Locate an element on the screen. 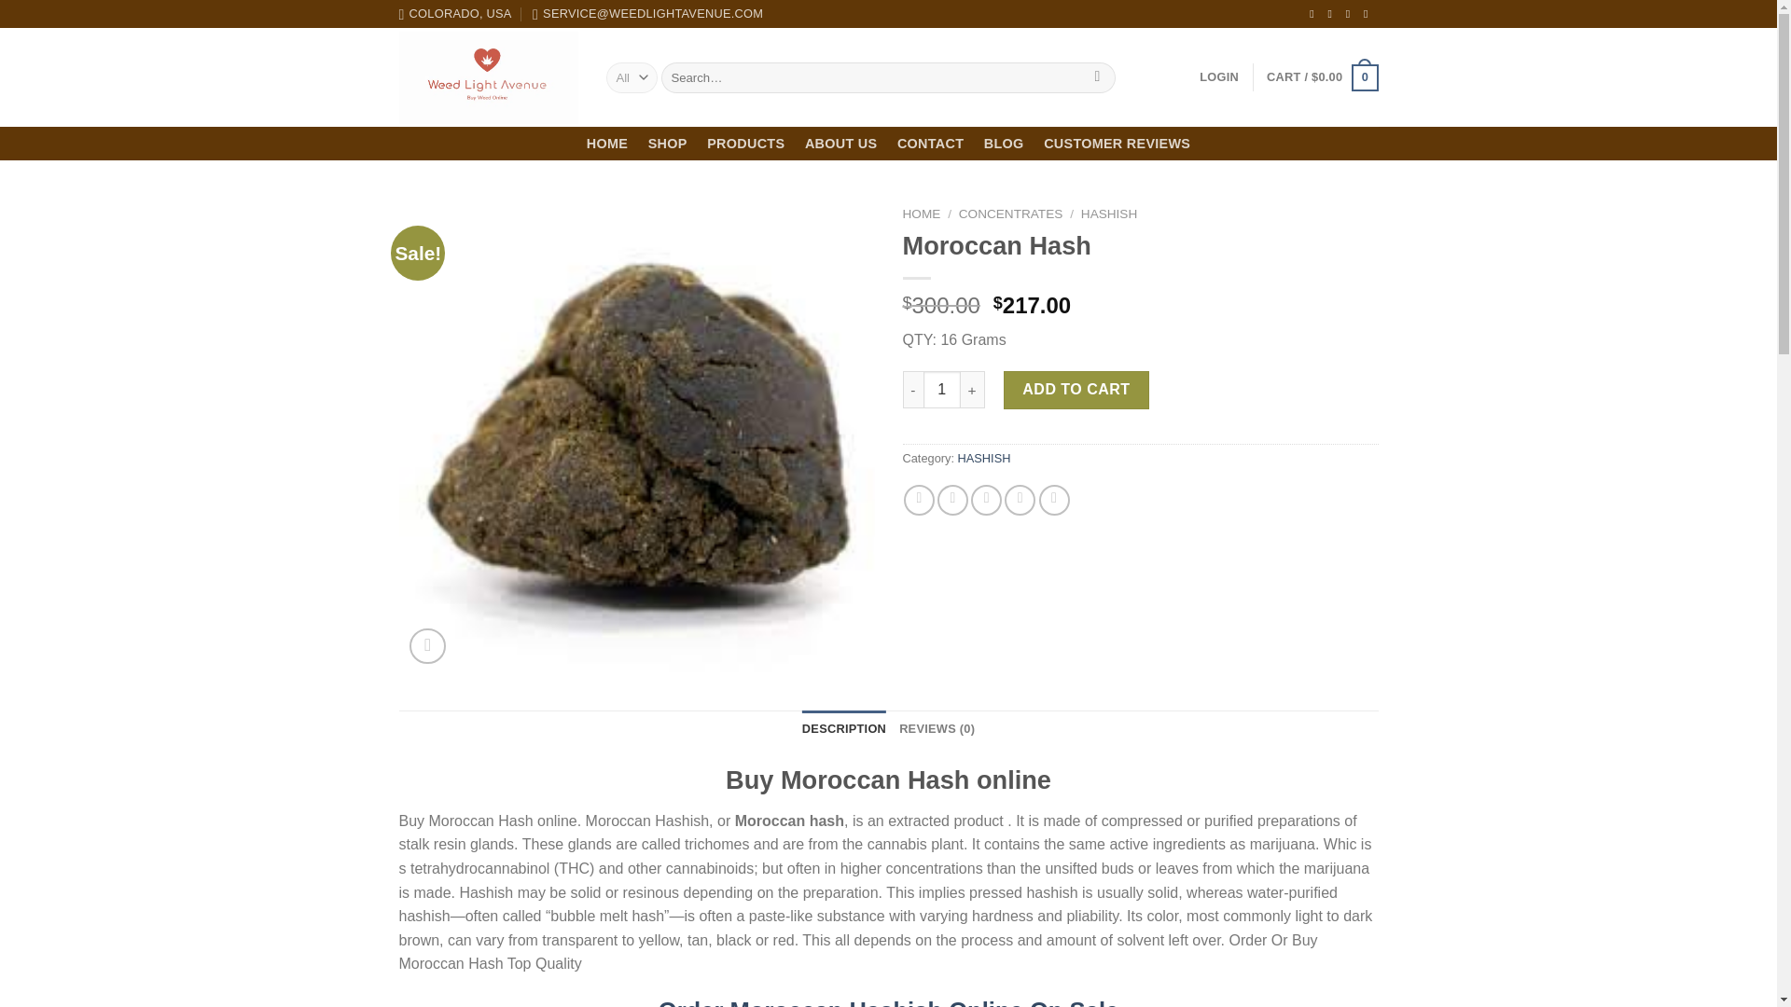  Weed Light Avenue - Buy Weed Online is located at coordinates (489, 76).